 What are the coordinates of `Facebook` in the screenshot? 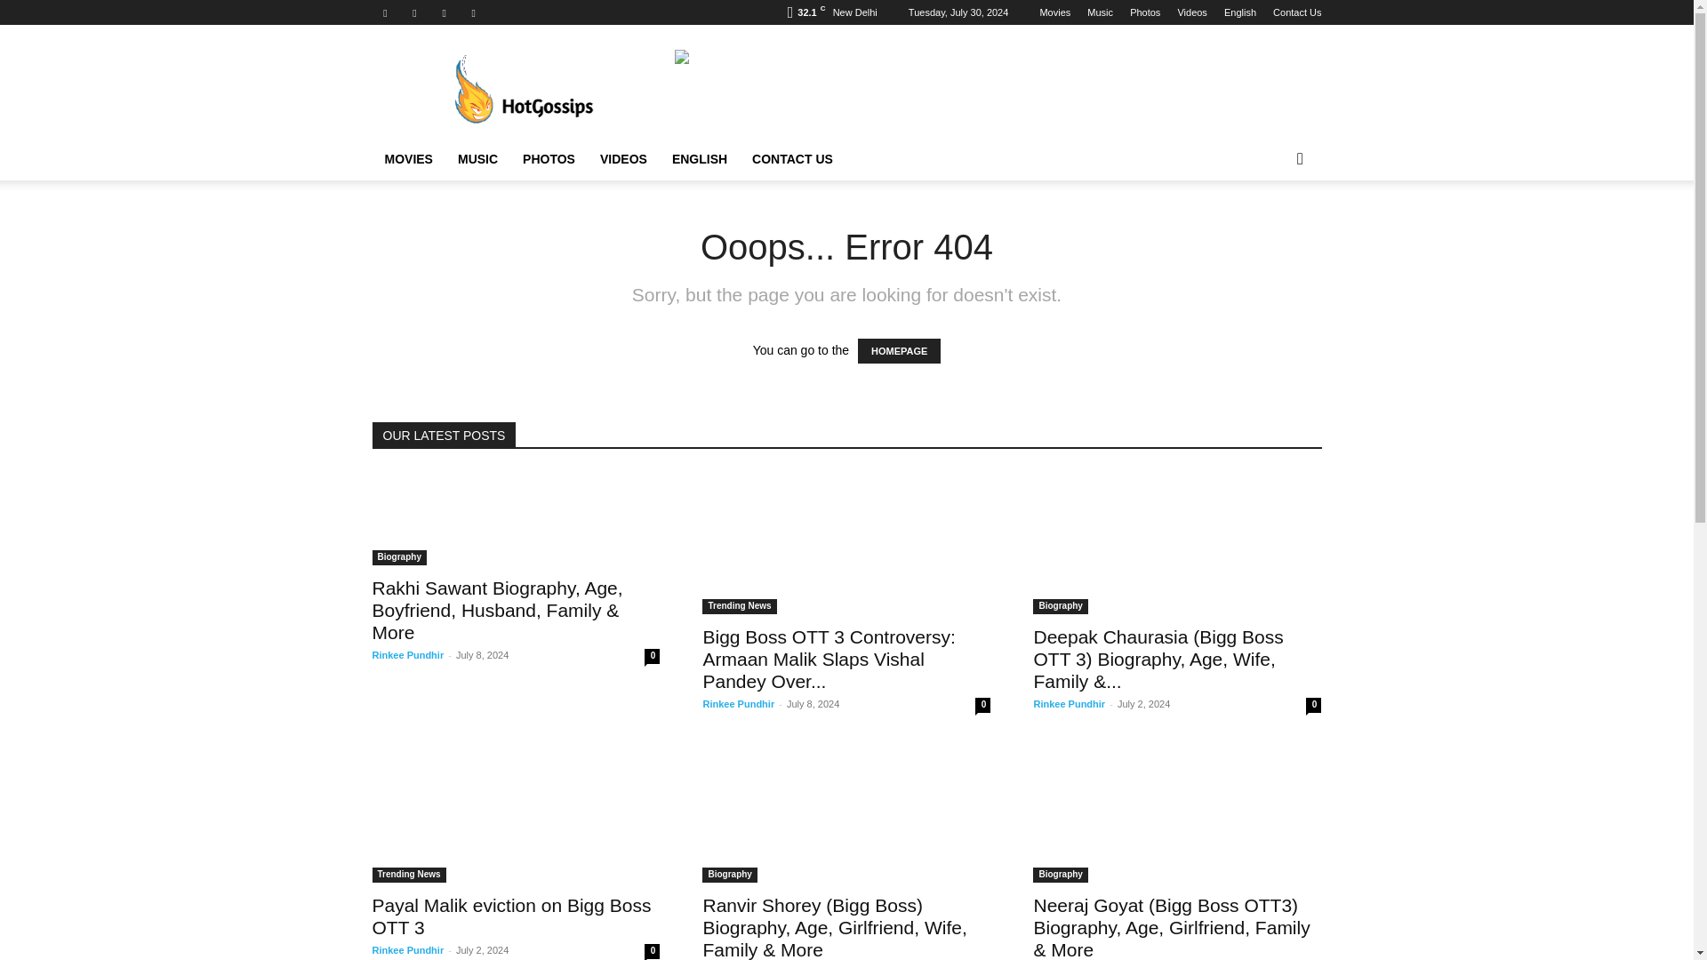 It's located at (384, 12).